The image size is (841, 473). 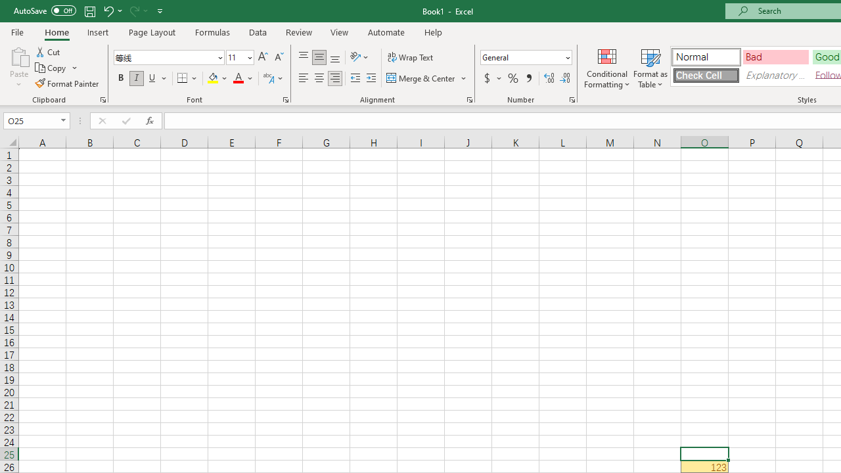 I want to click on Align Right, so click(x=335, y=79).